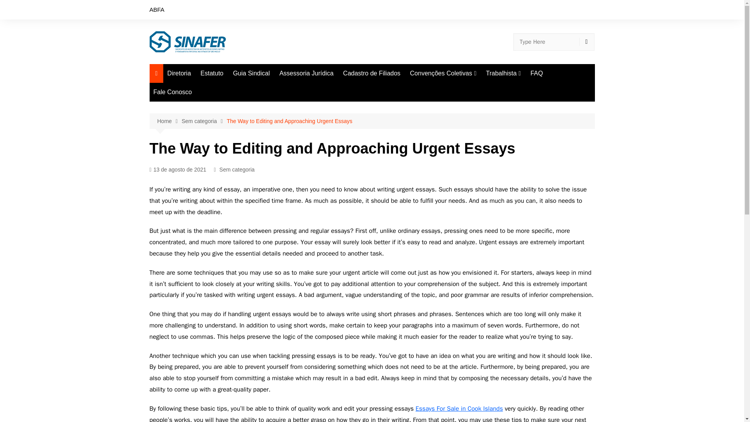 This screenshot has height=422, width=750. Describe the element at coordinates (459, 409) in the screenshot. I see `Essays For Sale in Cook Islands` at that location.